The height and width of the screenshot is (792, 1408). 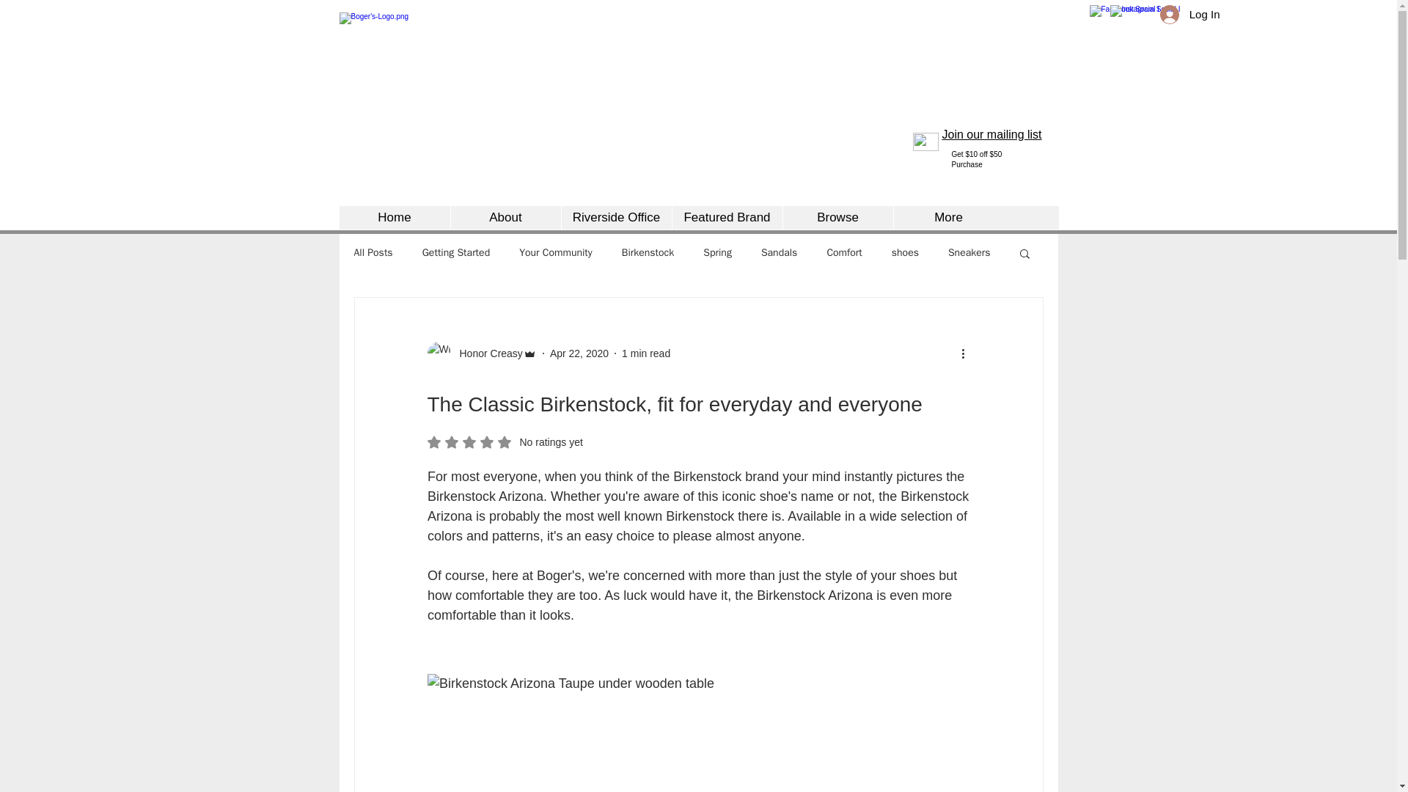 I want to click on Riverside Office, so click(x=616, y=217).